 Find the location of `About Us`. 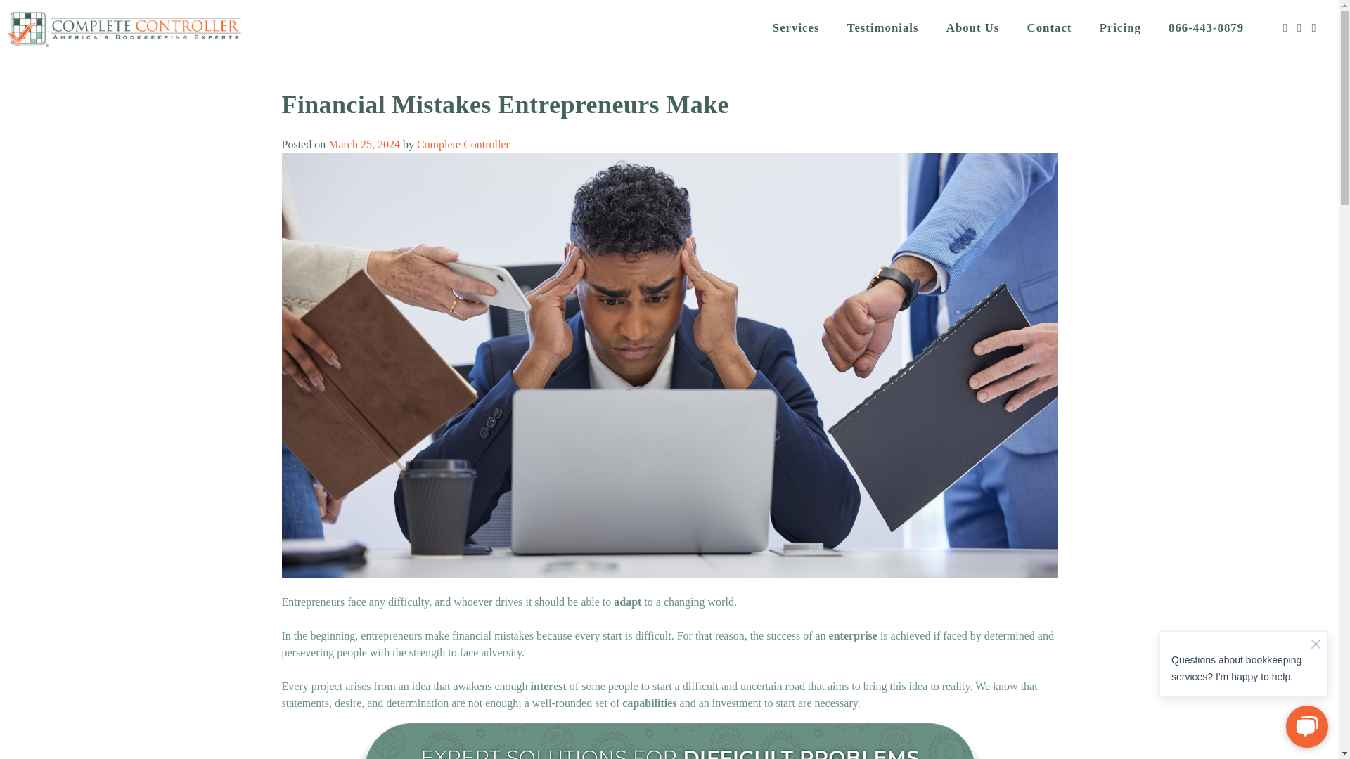

About Us is located at coordinates (972, 27).